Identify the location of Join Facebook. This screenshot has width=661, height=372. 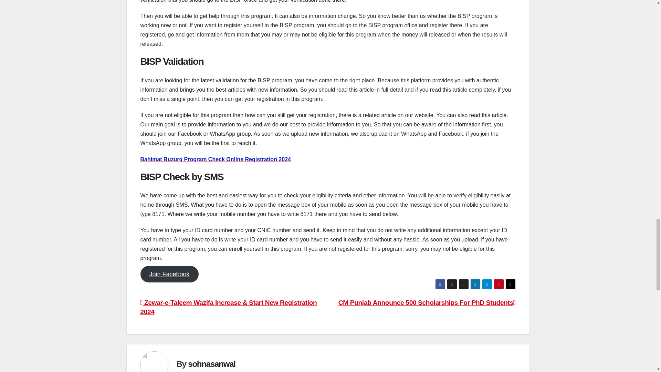
(169, 274).